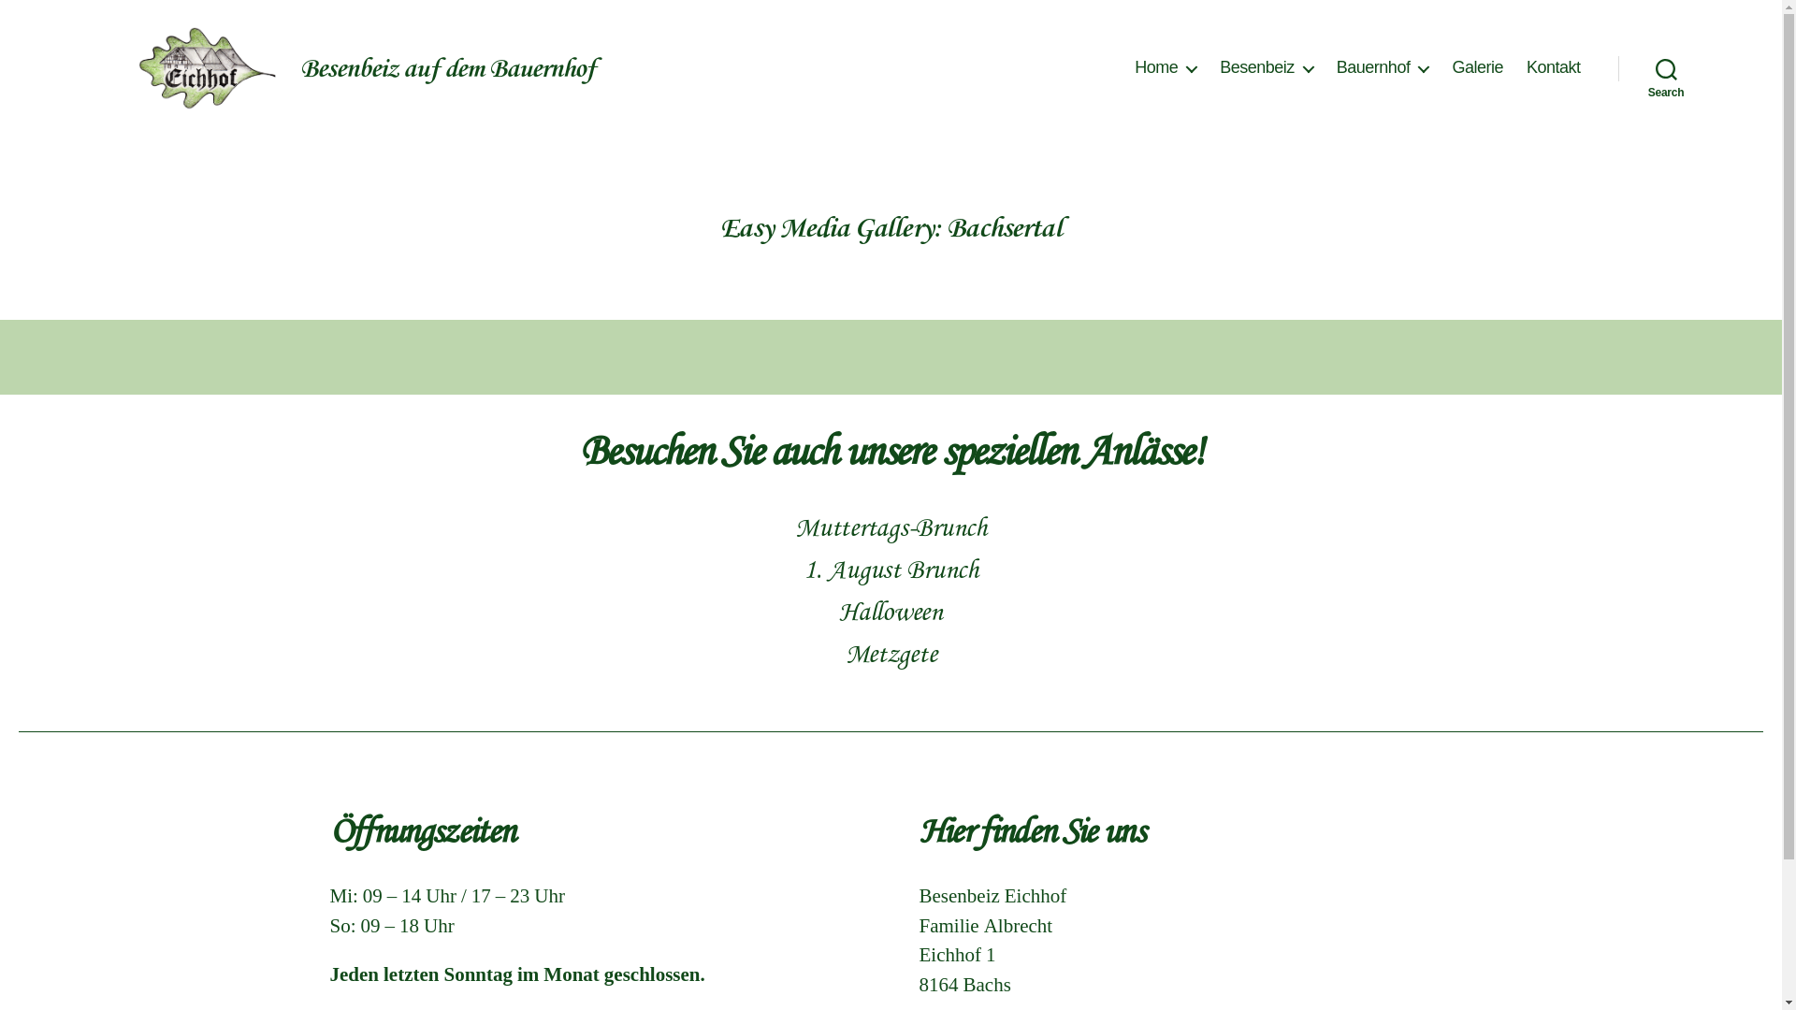 This screenshot has height=1010, width=1796. Describe the element at coordinates (1166, 68) in the screenshot. I see `Home` at that location.